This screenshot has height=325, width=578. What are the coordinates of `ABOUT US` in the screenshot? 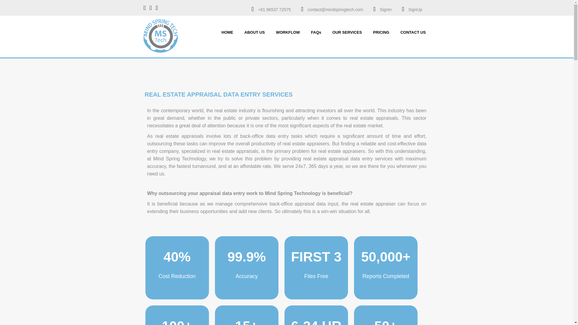 It's located at (255, 31).